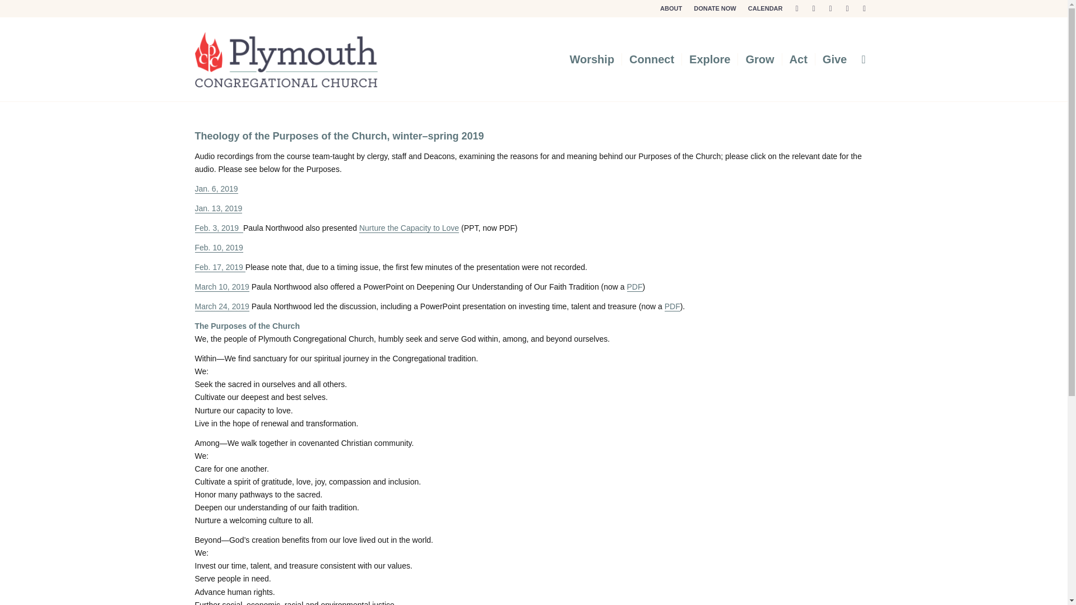  I want to click on CALENDAR, so click(766, 8).